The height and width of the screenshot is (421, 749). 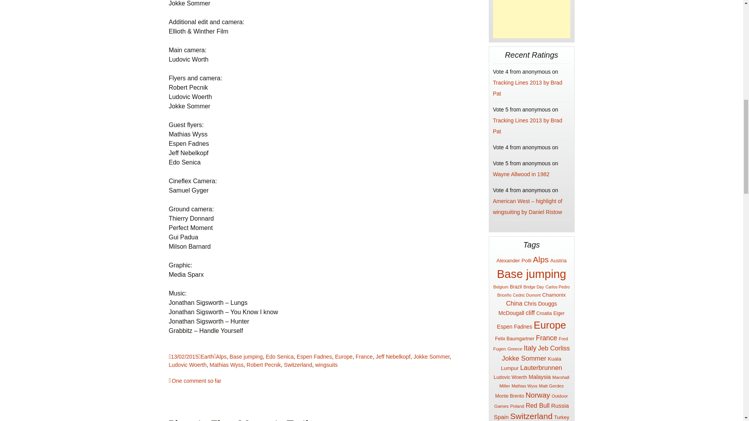 I want to click on Robert Pecnik, so click(x=264, y=364).